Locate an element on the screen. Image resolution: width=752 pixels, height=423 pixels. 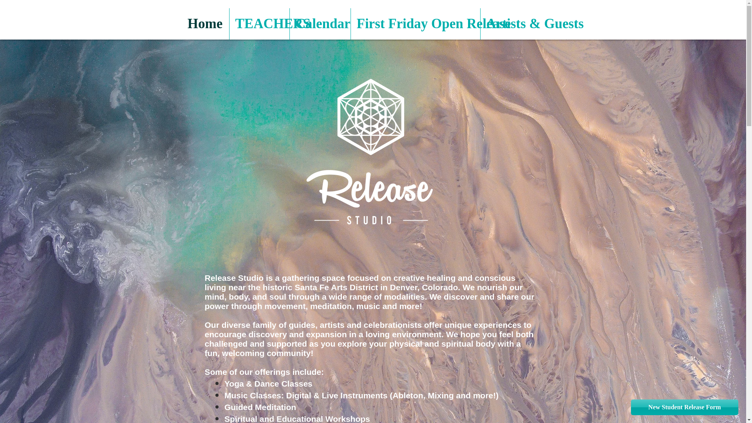
New Student Release Form is located at coordinates (685, 407).